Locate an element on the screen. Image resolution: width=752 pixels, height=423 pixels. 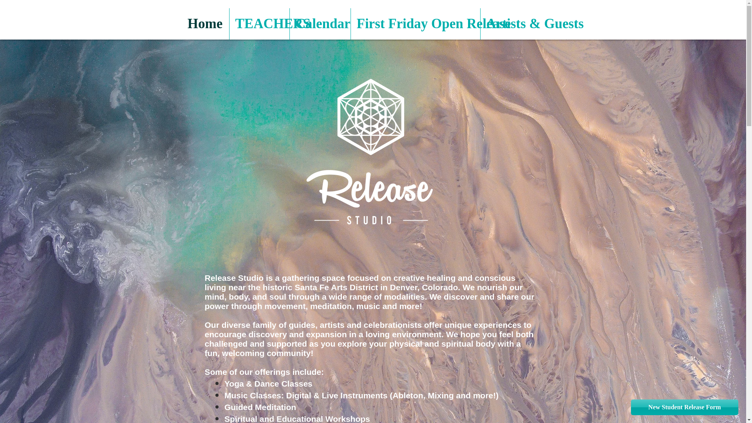
New Student Release Form is located at coordinates (685, 407).